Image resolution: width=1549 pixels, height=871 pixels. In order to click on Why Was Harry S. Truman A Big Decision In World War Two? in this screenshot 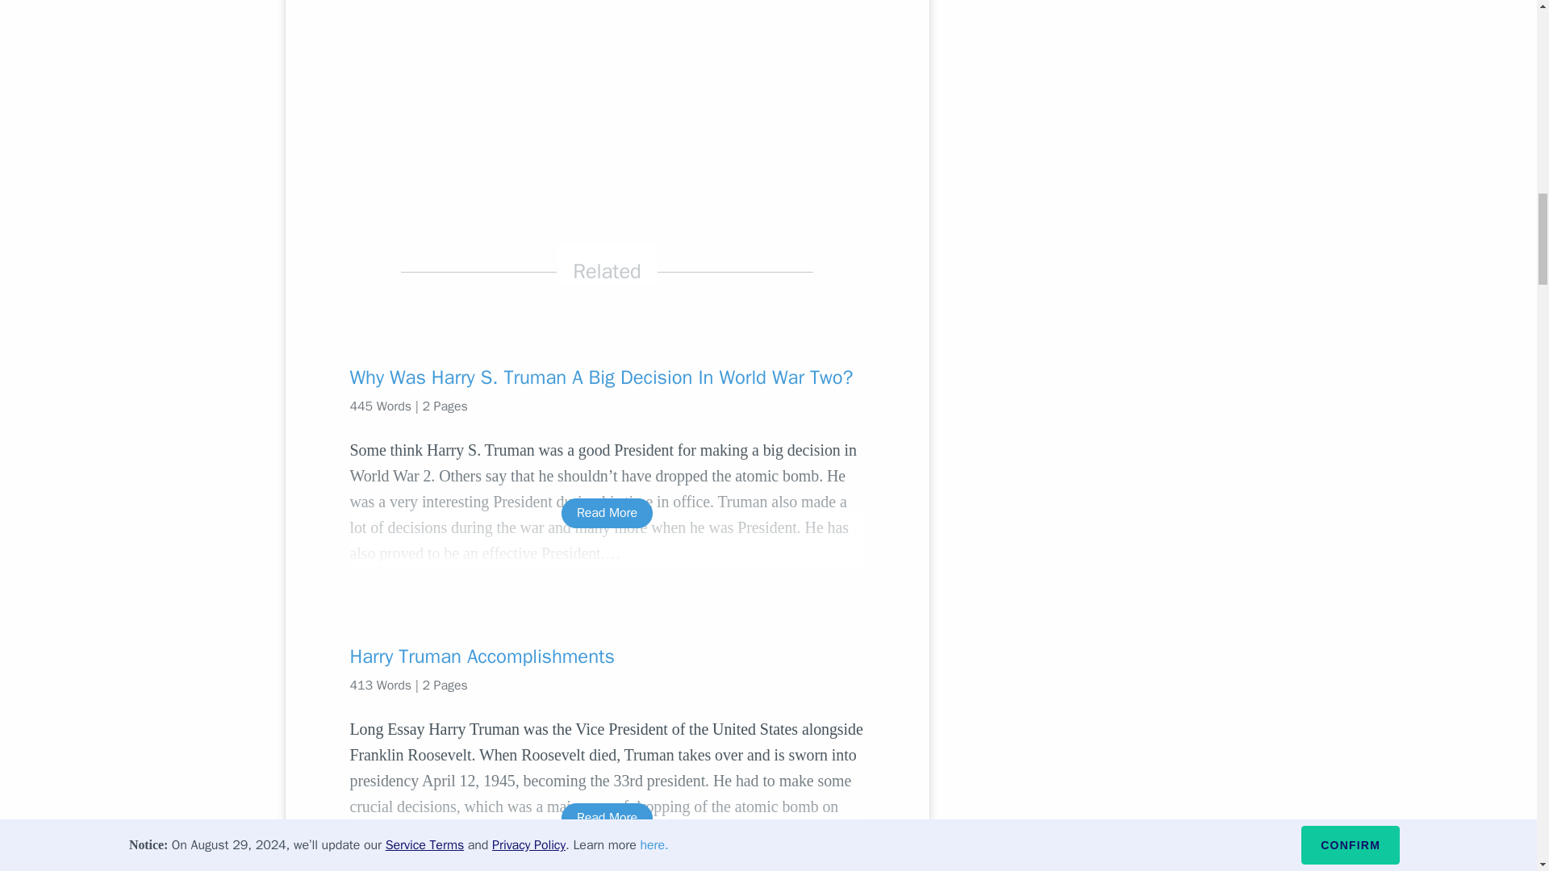, I will do `click(607, 377)`.